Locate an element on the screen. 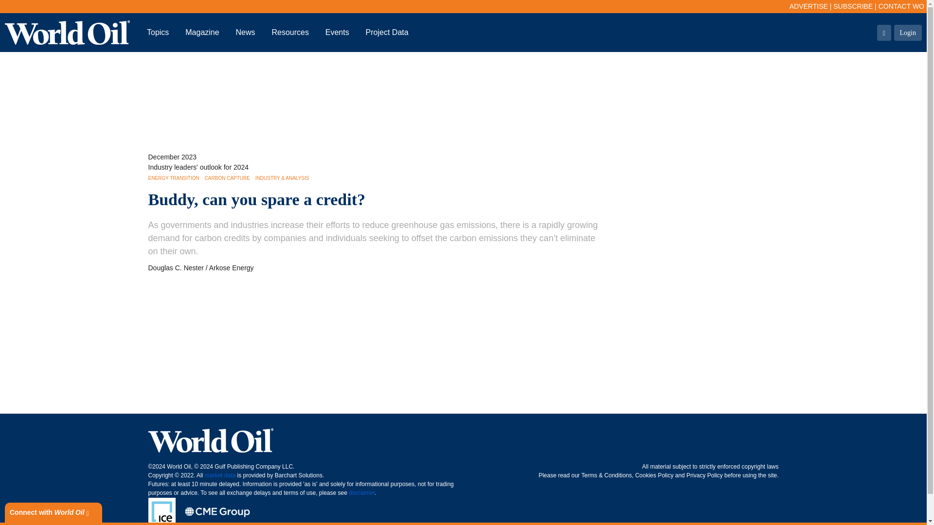  ADVERTISE is located at coordinates (808, 6).